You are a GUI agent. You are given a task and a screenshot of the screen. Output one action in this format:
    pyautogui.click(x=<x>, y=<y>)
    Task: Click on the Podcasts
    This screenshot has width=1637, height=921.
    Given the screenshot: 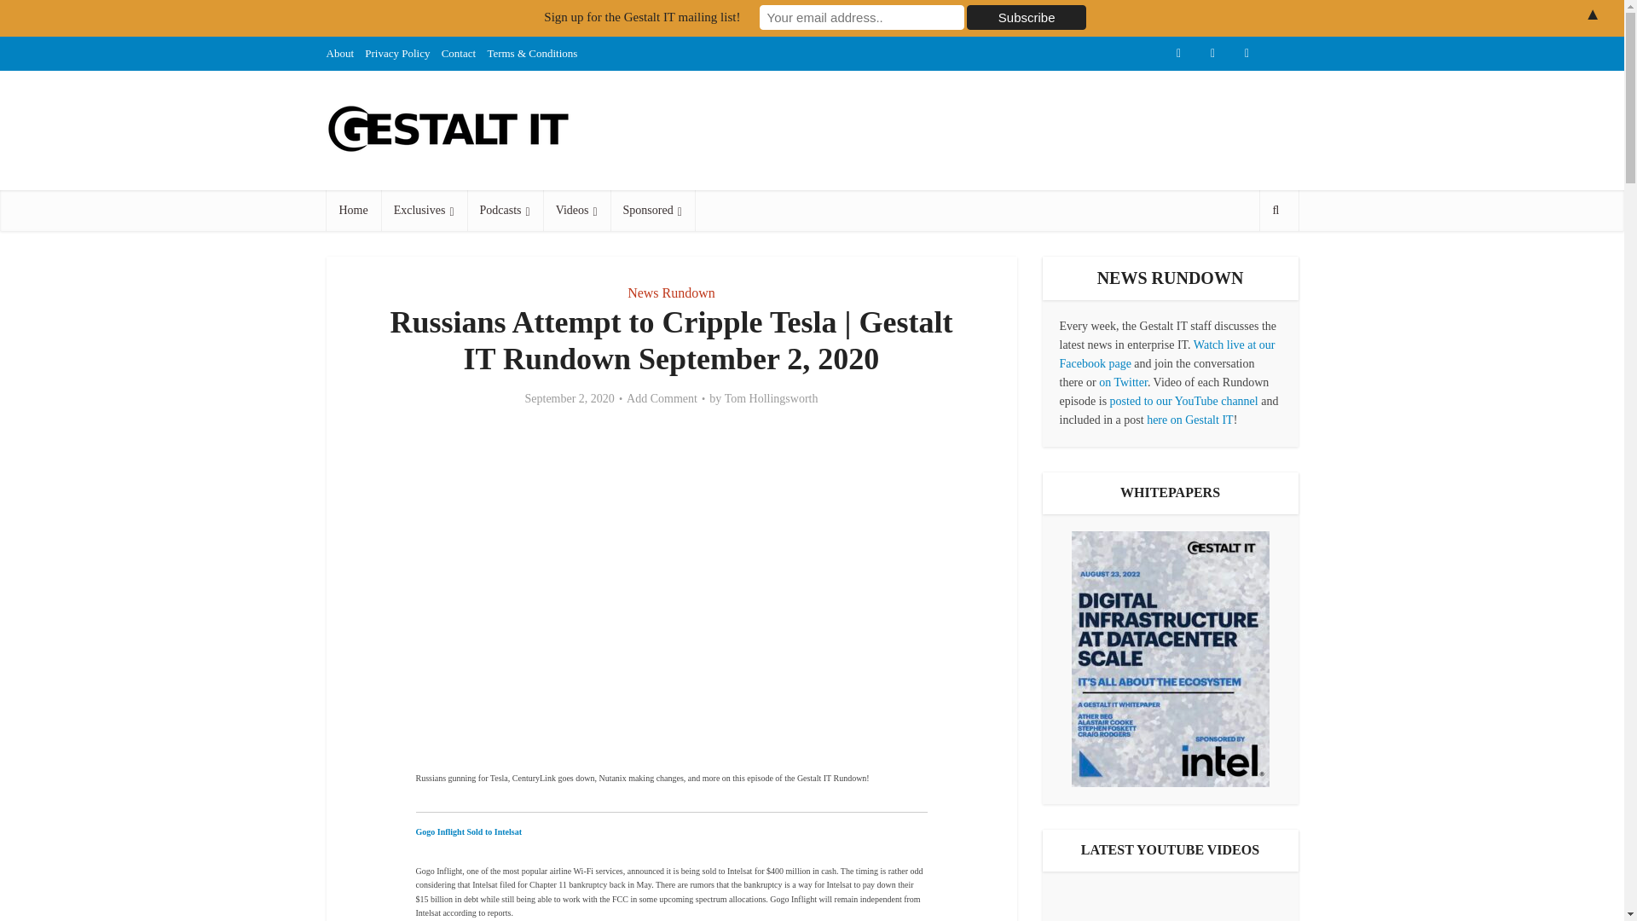 What is the action you would take?
    pyautogui.click(x=505, y=210)
    